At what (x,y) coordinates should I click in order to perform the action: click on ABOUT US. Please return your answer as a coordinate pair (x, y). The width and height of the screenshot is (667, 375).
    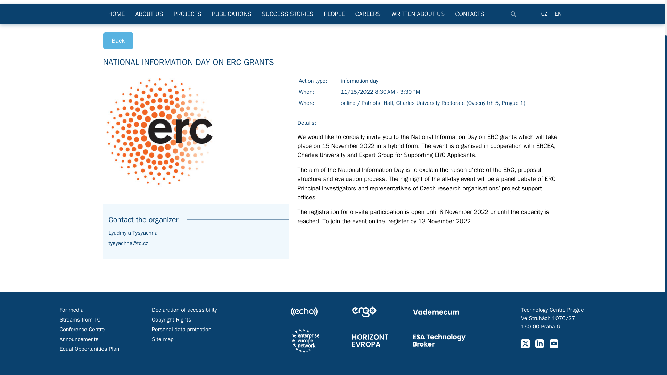
    Looking at the image, I should click on (149, 14).